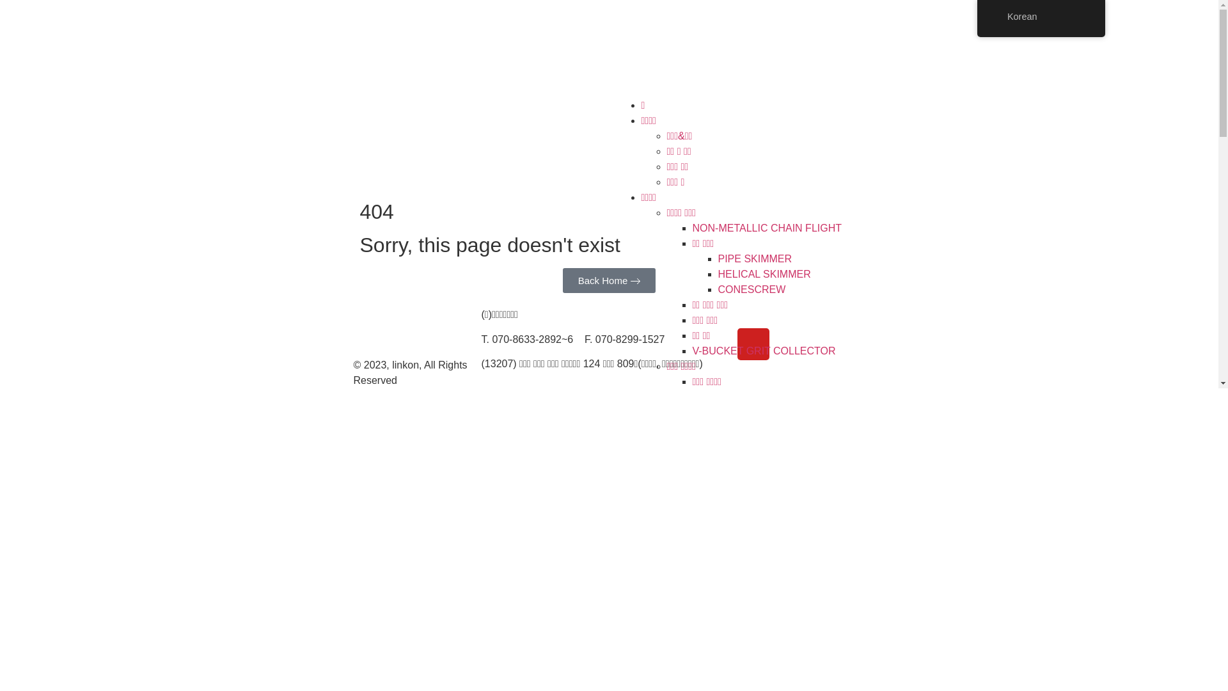  I want to click on Korean, so click(1041, 19).